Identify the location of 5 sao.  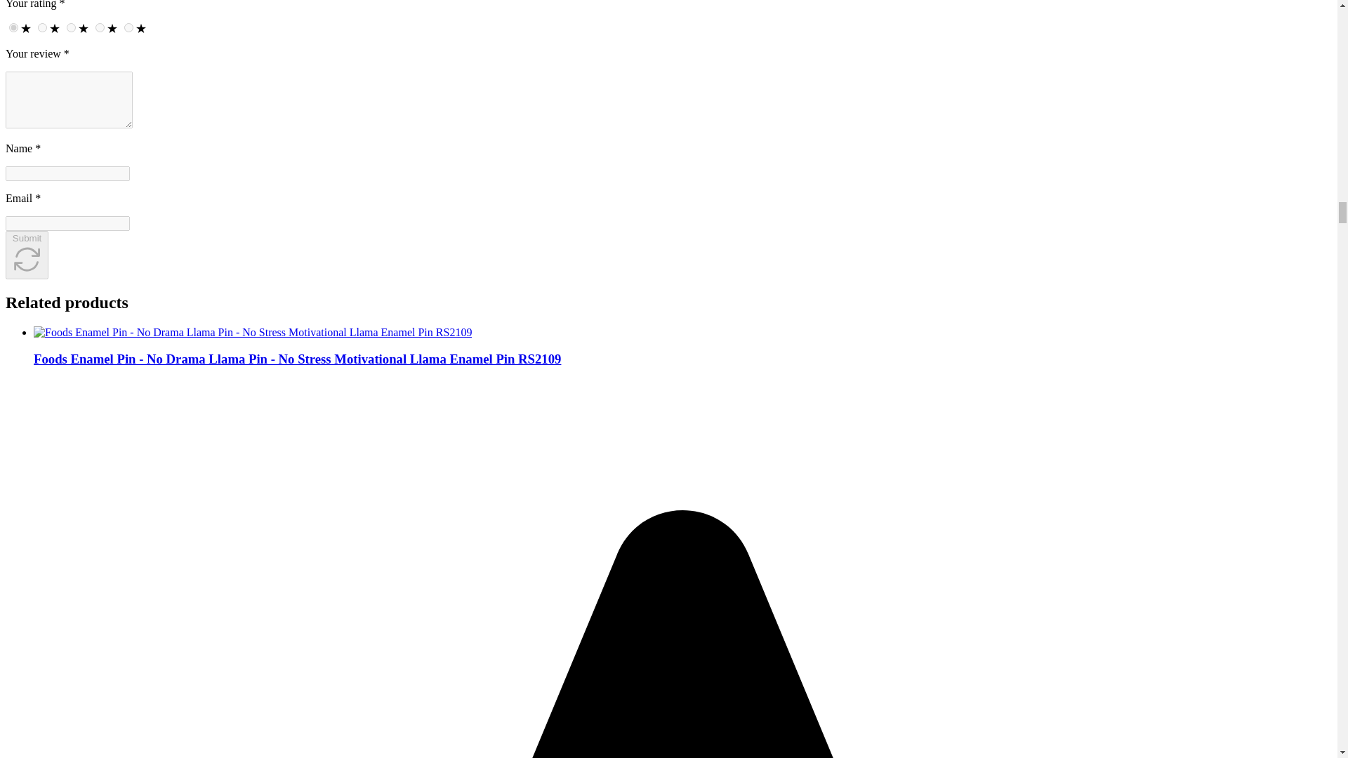
(25, 28).